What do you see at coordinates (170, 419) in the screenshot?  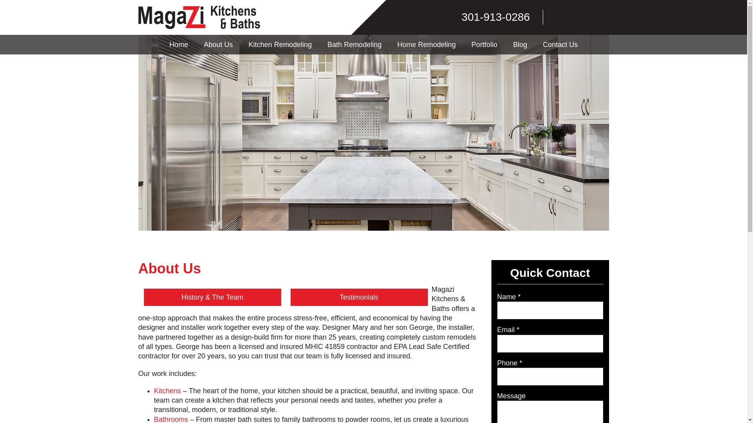 I see `Bathrooms` at bounding box center [170, 419].